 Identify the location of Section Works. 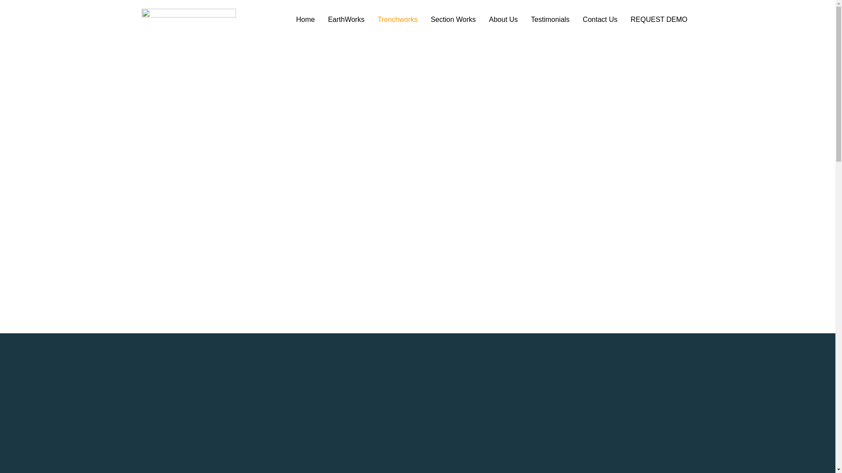
(453, 19).